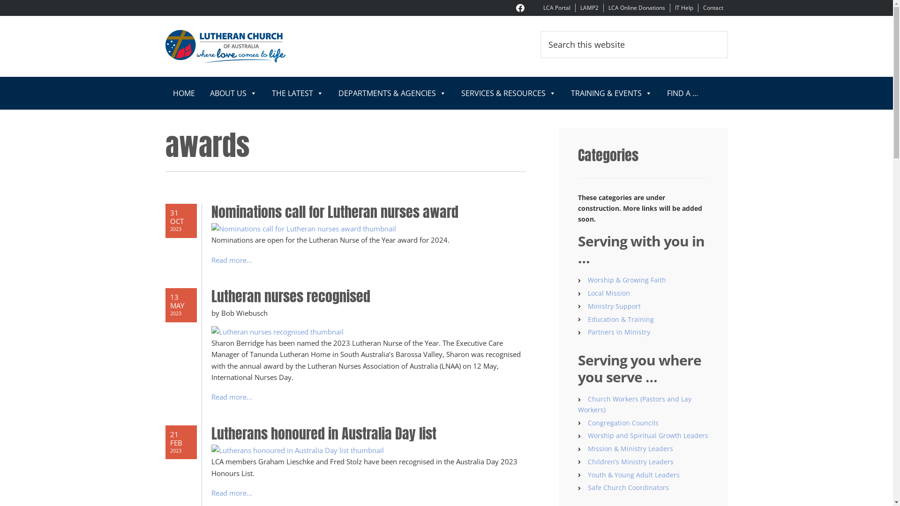 Image resolution: width=900 pixels, height=506 pixels. What do you see at coordinates (368, 212) in the screenshot?
I see `Nominations call for Lutheran nurses award` at bounding box center [368, 212].